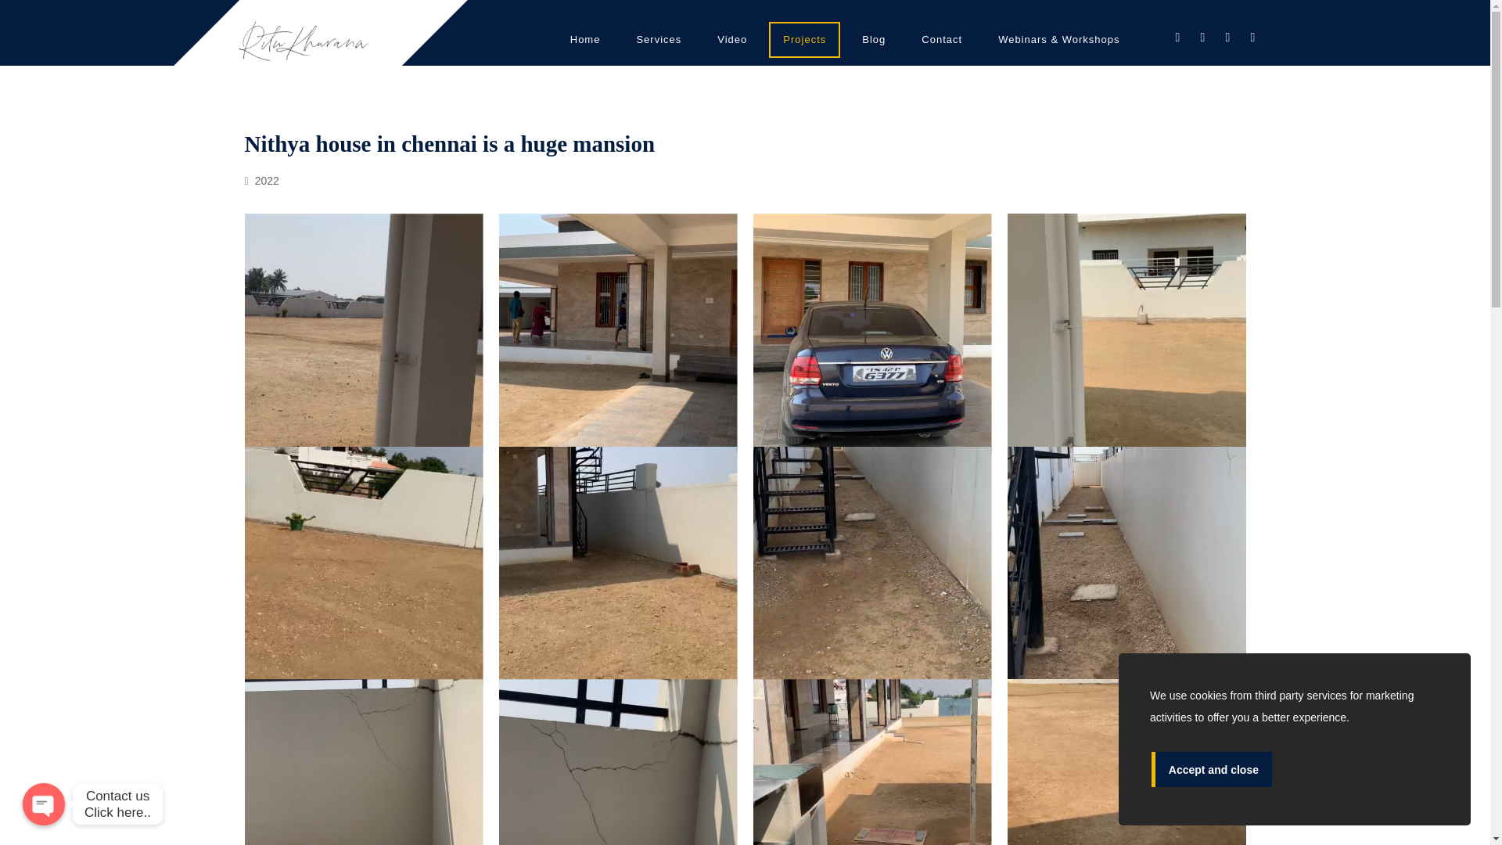  I want to click on Facebook, so click(1177, 38).